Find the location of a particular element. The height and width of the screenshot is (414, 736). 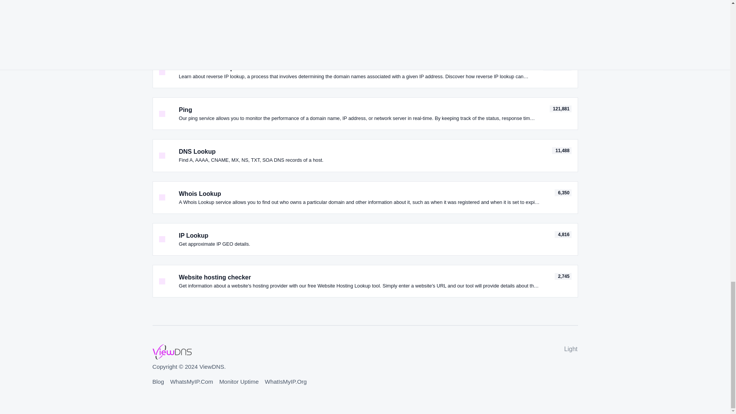

Total views is located at coordinates (557, 67).